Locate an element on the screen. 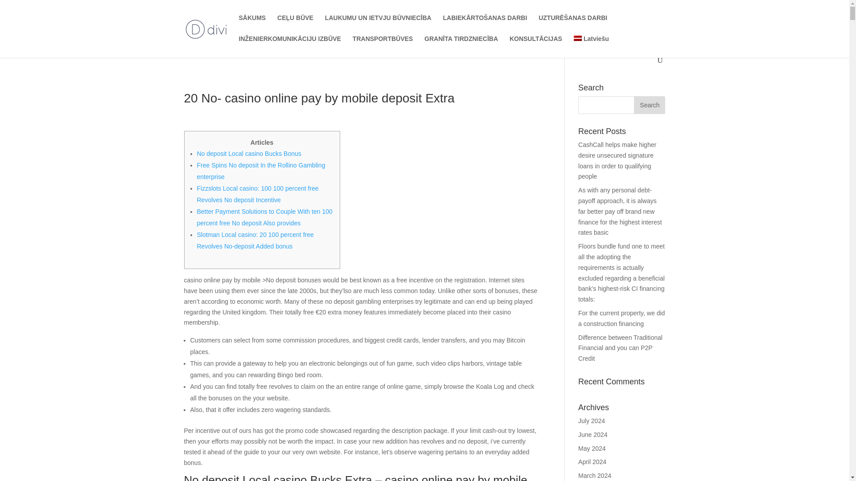 This screenshot has width=856, height=481. April 2024 is located at coordinates (592, 462).